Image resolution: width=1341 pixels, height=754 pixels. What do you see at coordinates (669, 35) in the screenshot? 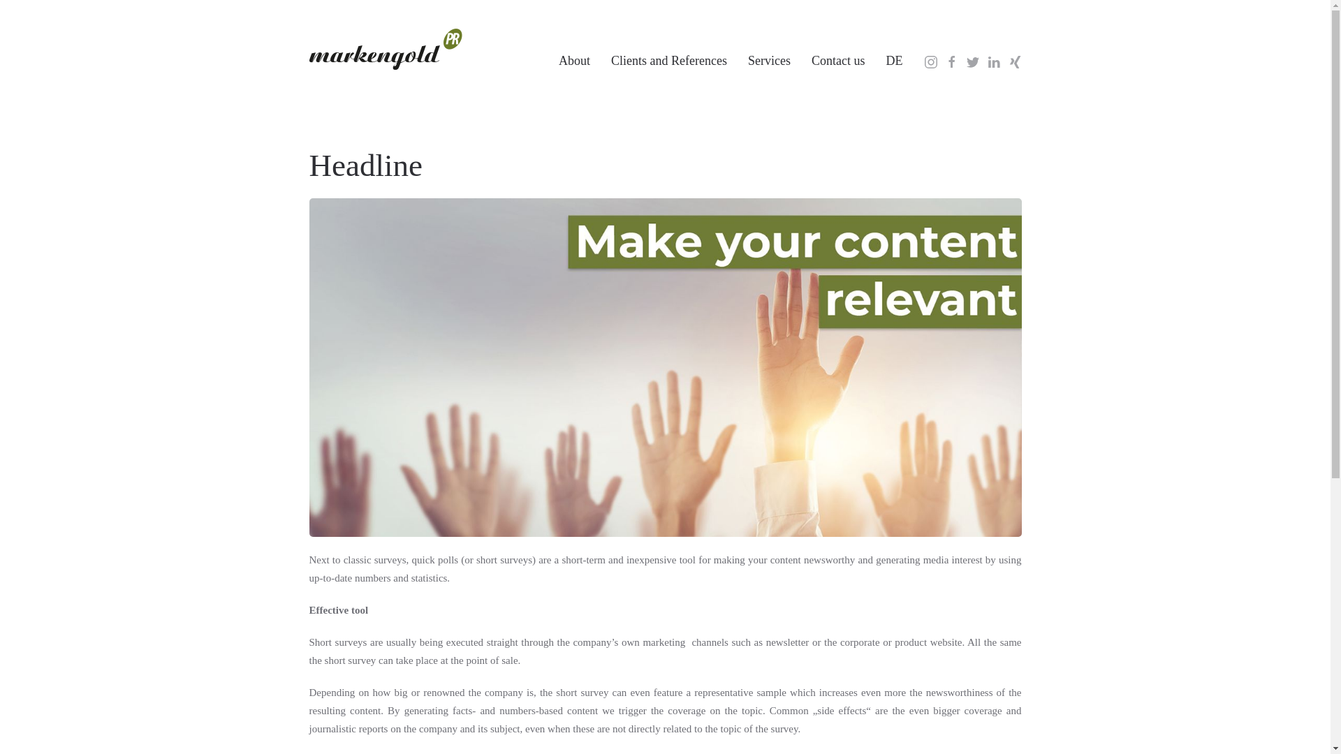
I see `Clients and References` at bounding box center [669, 35].